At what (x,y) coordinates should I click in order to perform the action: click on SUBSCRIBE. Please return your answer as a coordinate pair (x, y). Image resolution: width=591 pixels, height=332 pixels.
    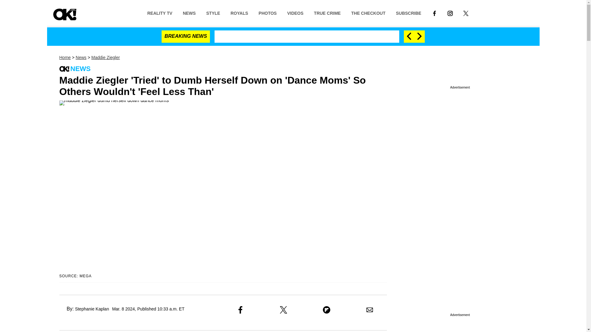
    Looking at the image, I should click on (408, 13).